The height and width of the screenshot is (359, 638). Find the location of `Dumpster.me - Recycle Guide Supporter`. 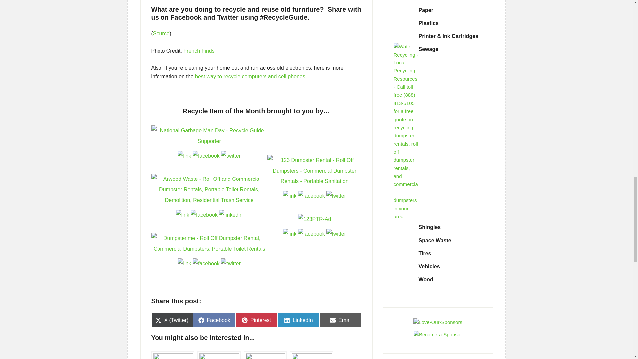

Dumpster.me - Recycle Guide Supporter is located at coordinates (209, 243).